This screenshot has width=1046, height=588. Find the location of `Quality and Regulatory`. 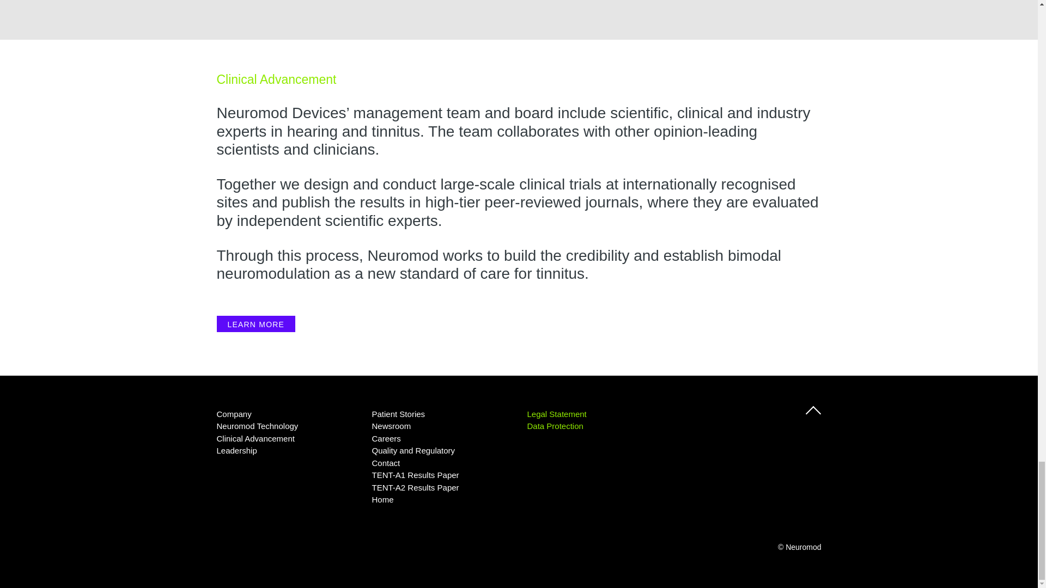

Quality and Regulatory is located at coordinates (413, 450).